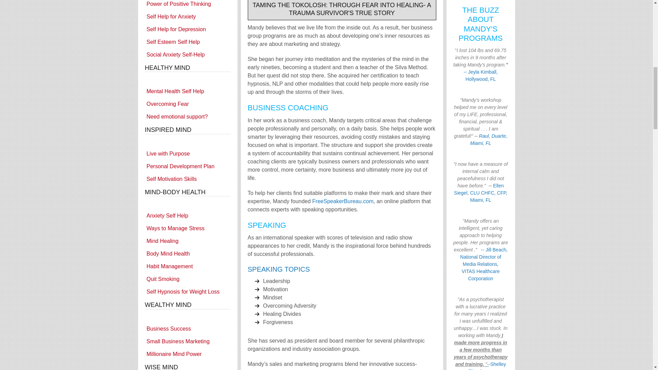 This screenshot has height=370, width=658. Describe the element at coordinates (187, 216) in the screenshot. I see `Anxiety Self Help` at that location.